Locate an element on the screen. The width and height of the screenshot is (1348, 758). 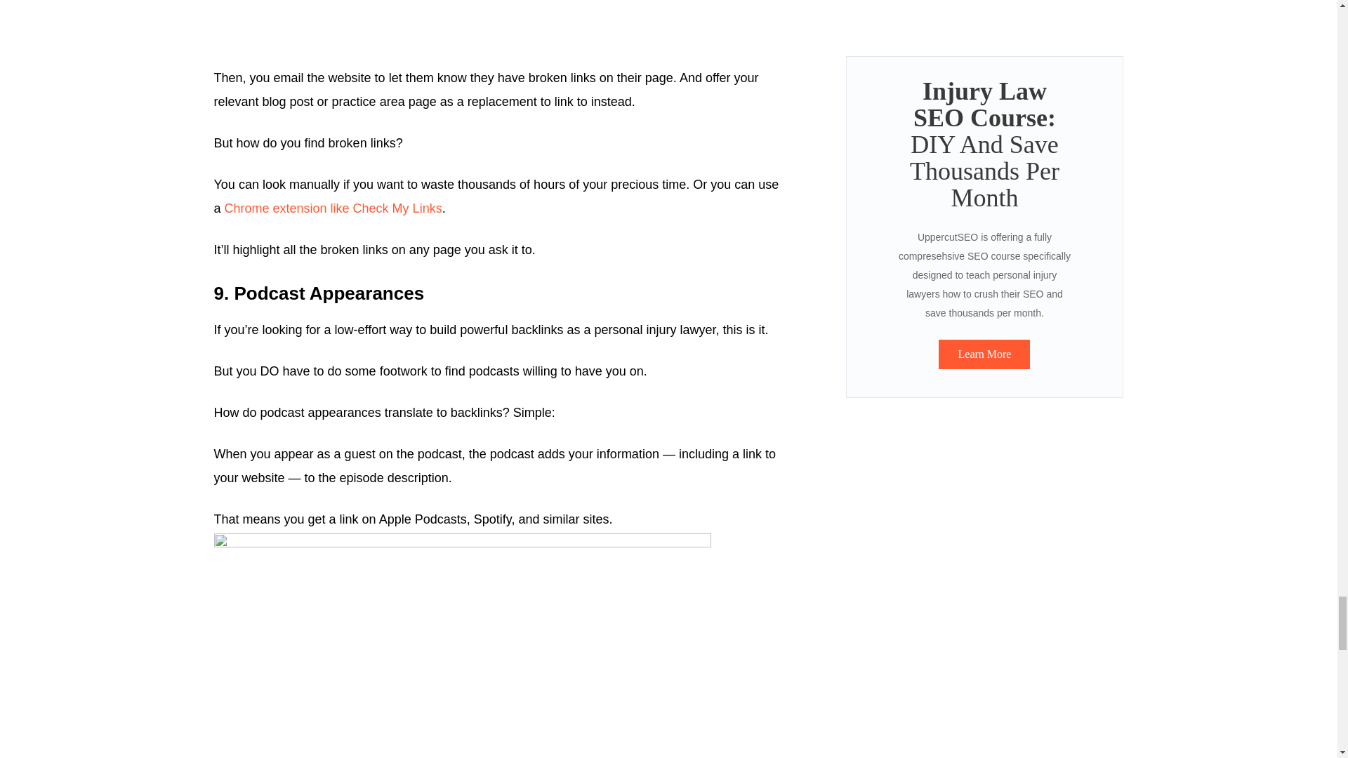
Chrome extension like Check My Links is located at coordinates (333, 208).